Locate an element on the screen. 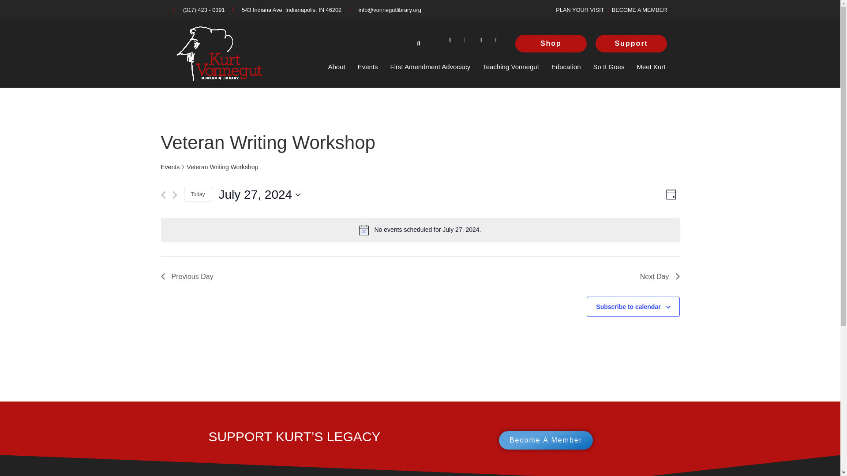 The image size is (847, 476). First Amendment Advocacy is located at coordinates (430, 67).